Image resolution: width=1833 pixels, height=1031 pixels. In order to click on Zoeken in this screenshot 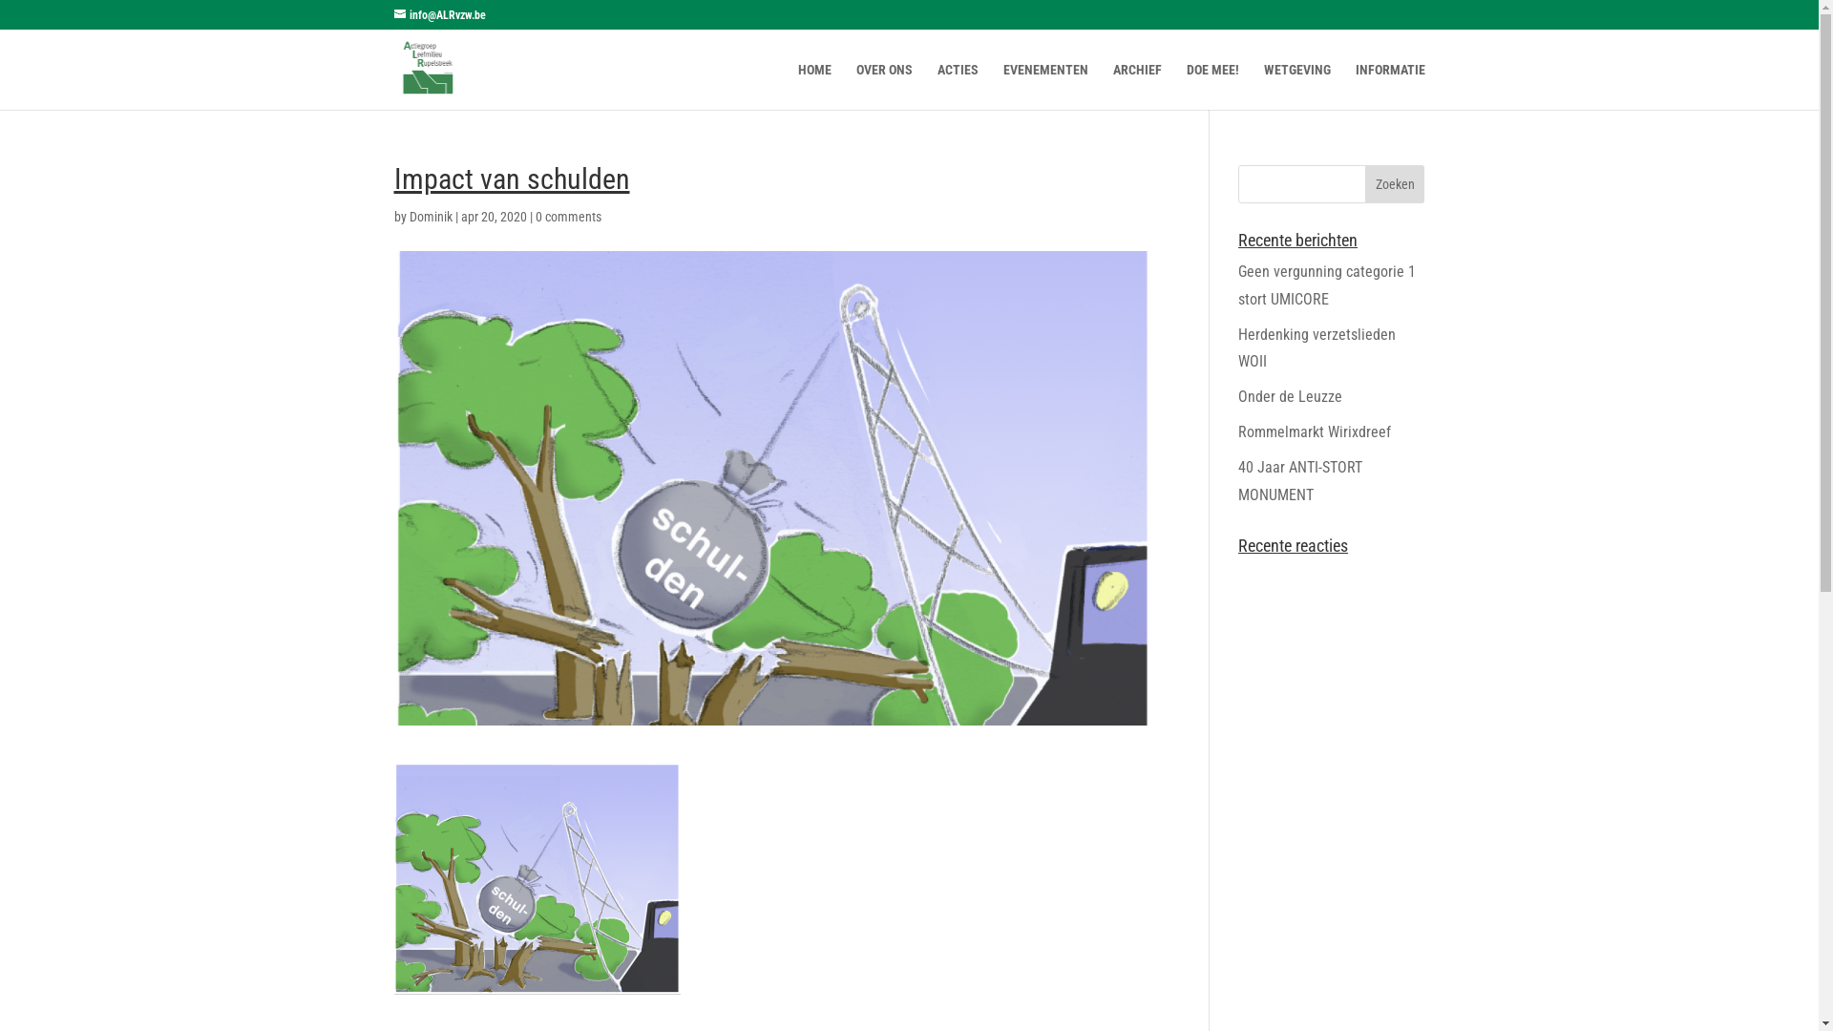, I will do `click(1396, 184)`.